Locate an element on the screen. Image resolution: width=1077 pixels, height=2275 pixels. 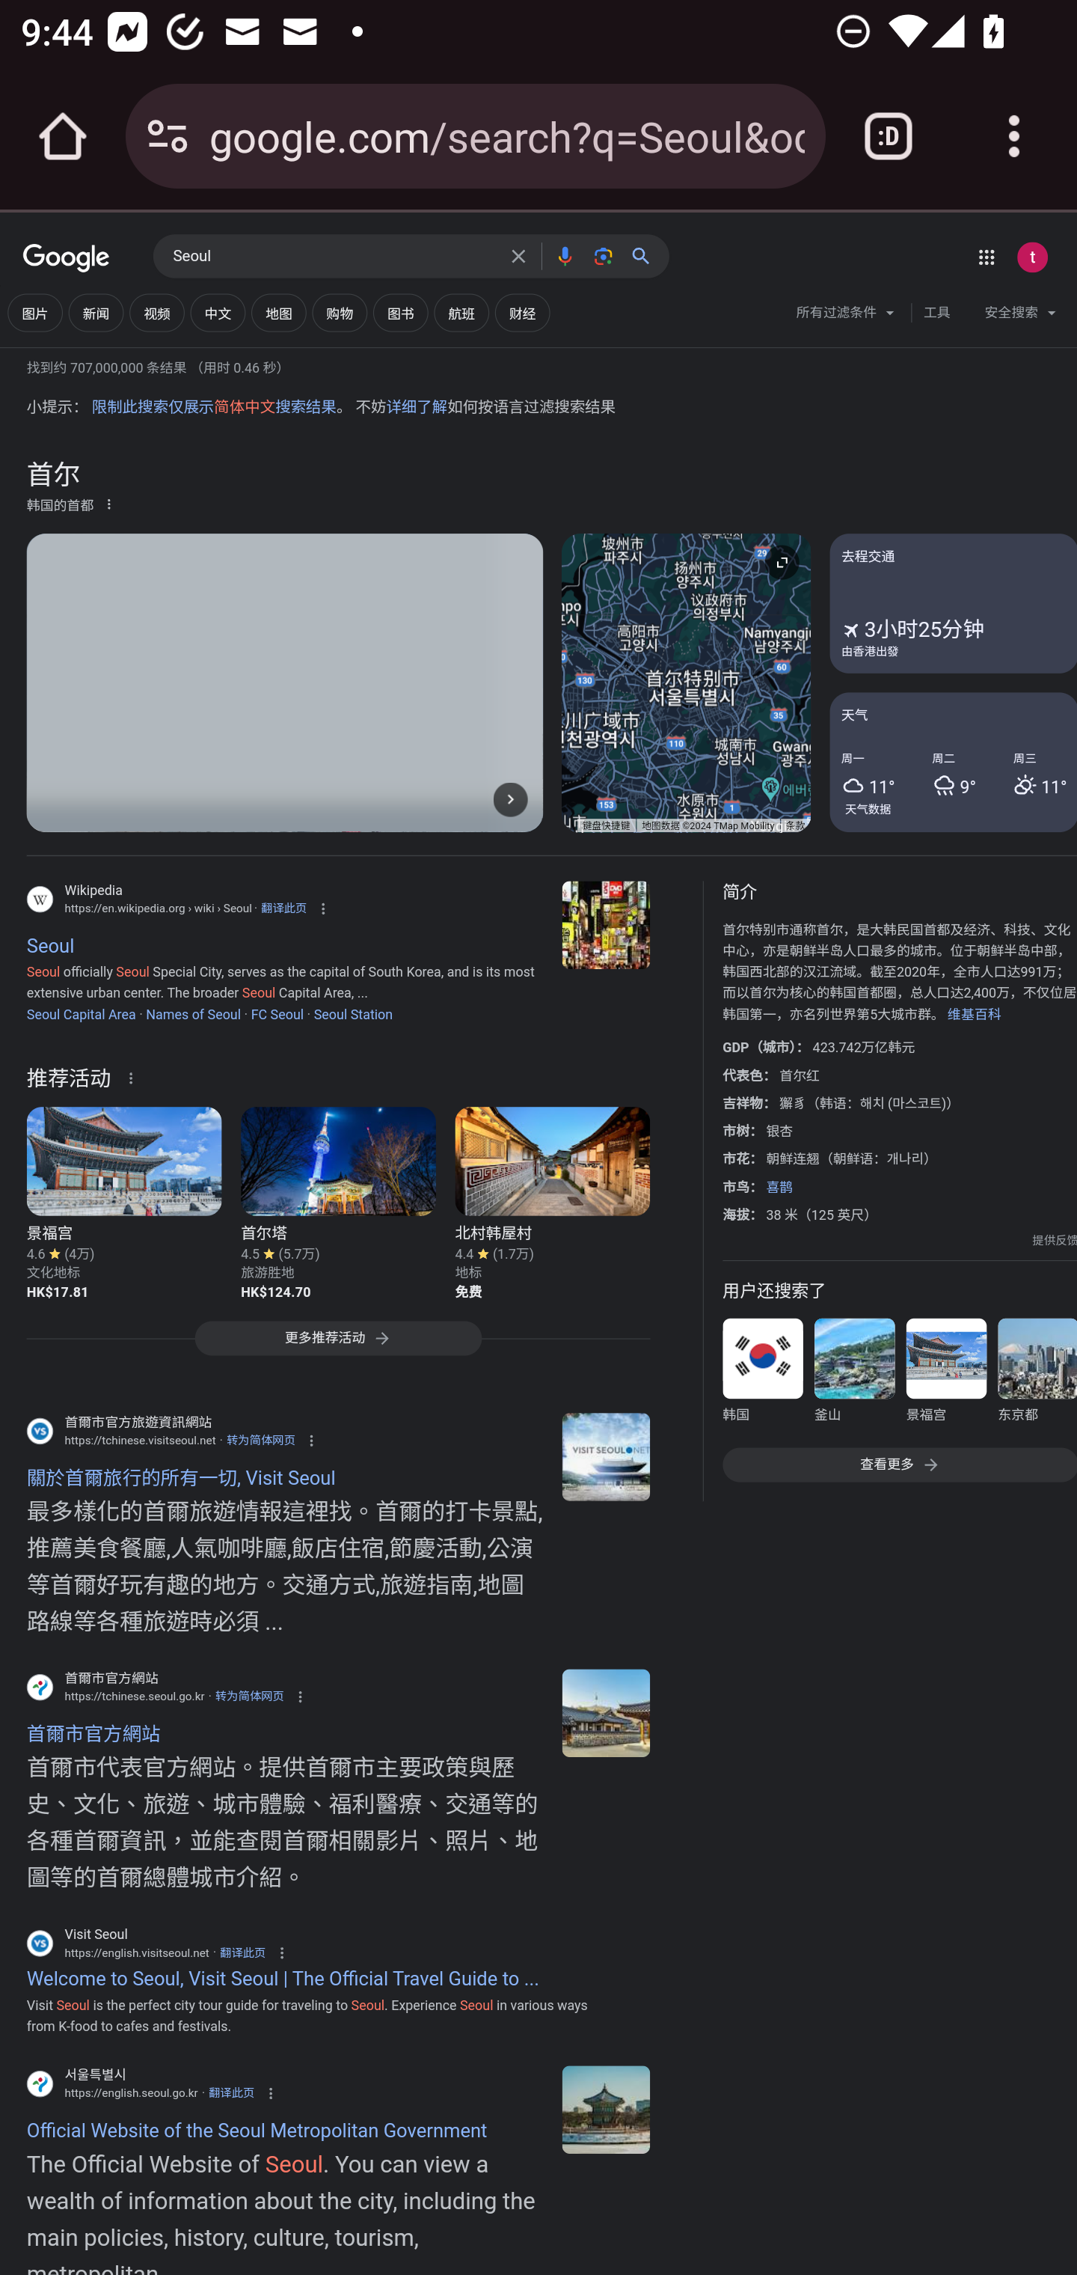
Seoul Station is located at coordinates (353, 1013).